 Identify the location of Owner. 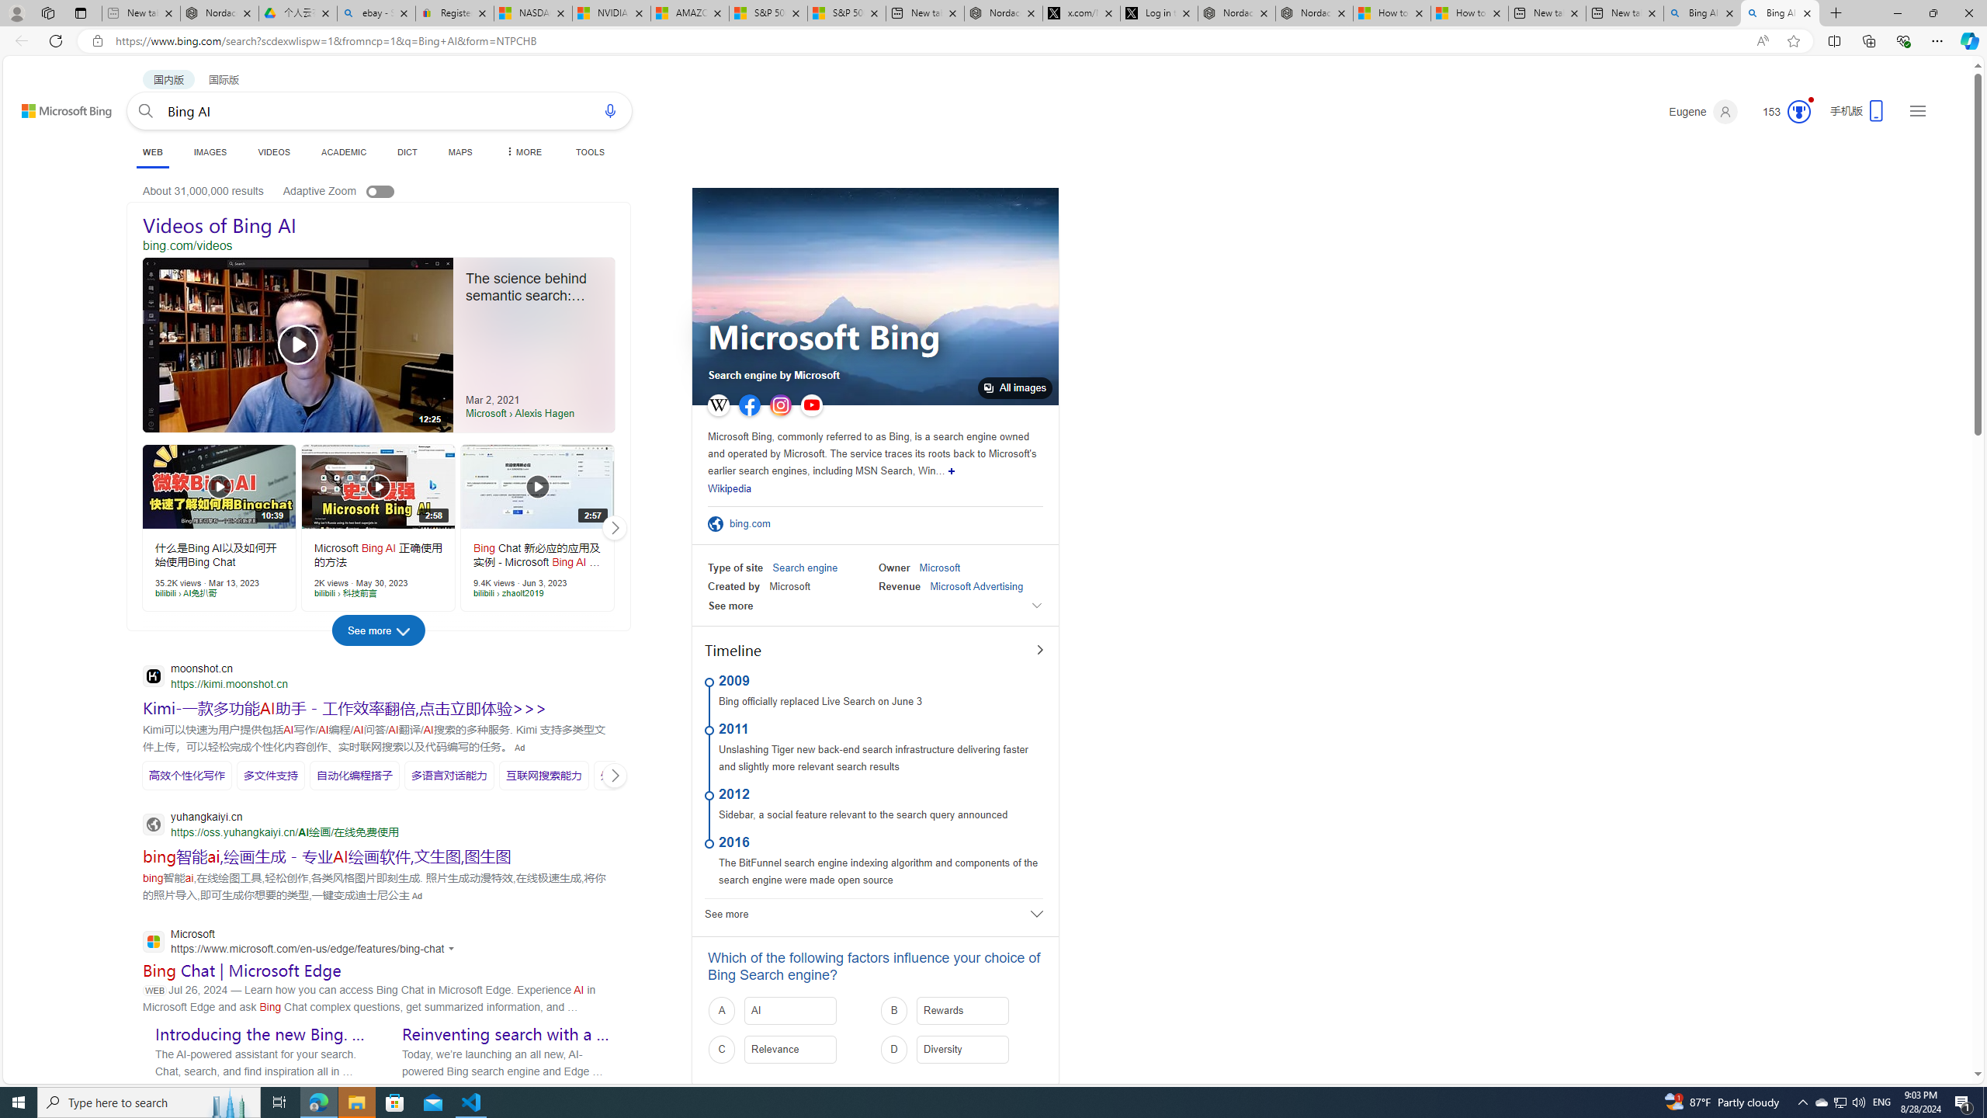
(894, 568).